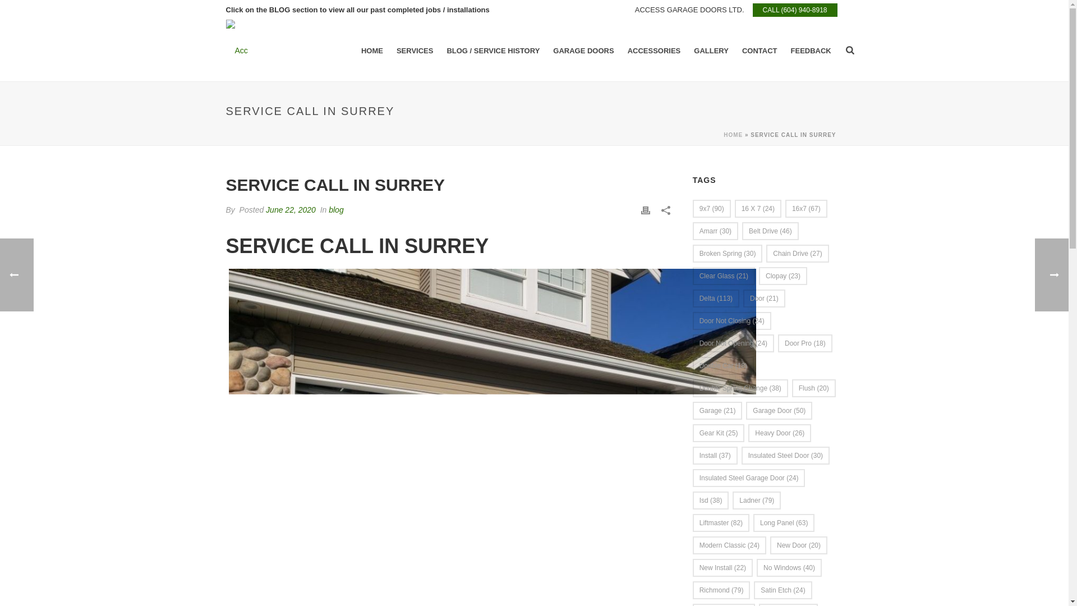 Image resolution: width=1077 pixels, height=606 pixels. Describe the element at coordinates (760, 50) in the screenshot. I see `CONTACT` at that location.